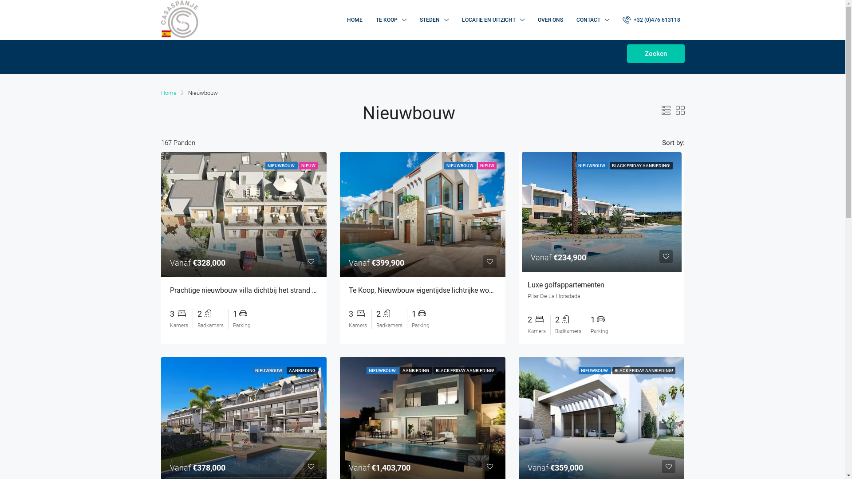 The image size is (852, 479). What do you see at coordinates (383, 371) in the screenshot?
I see `NIEUWBOUW` at bounding box center [383, 371].